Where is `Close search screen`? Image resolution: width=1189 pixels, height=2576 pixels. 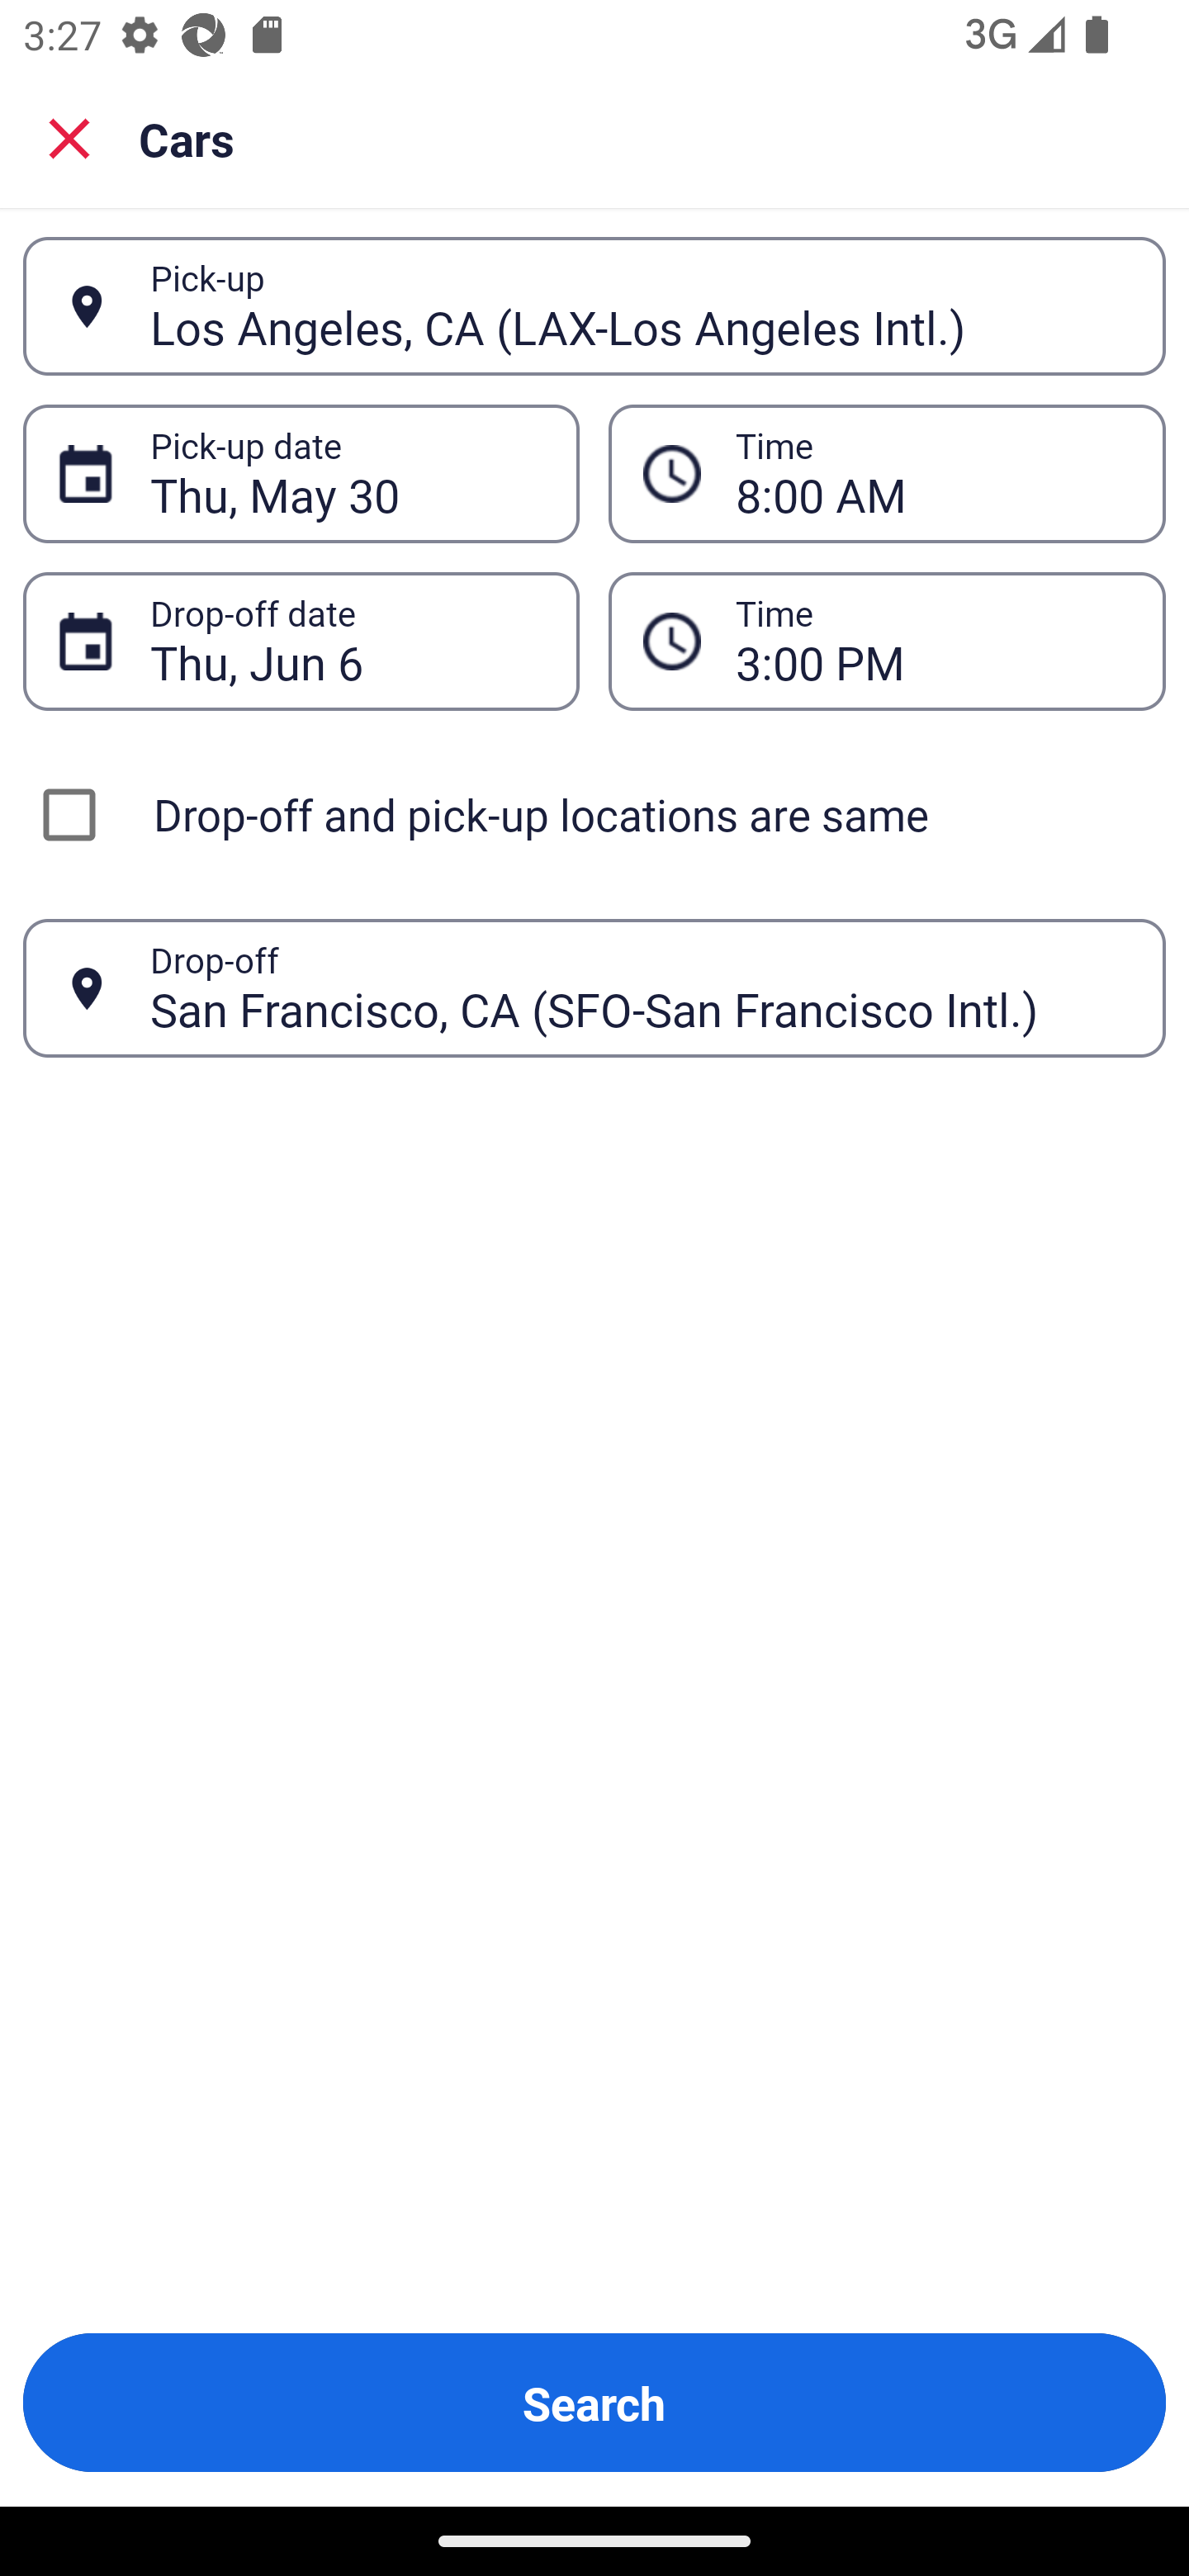
Close search screen is located at coordinates (69, 137).